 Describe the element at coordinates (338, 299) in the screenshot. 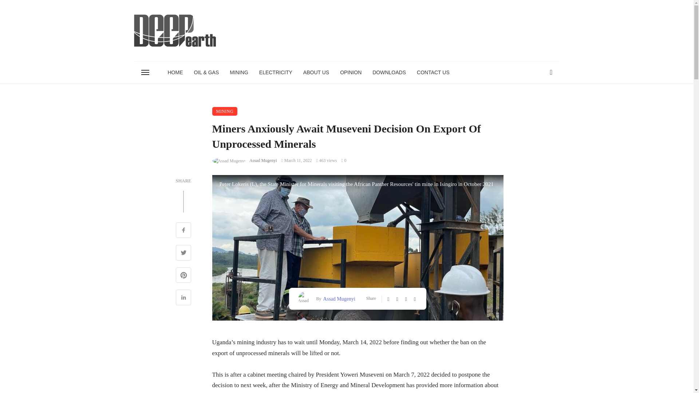

I see `Assad Mugenyi` at that location.